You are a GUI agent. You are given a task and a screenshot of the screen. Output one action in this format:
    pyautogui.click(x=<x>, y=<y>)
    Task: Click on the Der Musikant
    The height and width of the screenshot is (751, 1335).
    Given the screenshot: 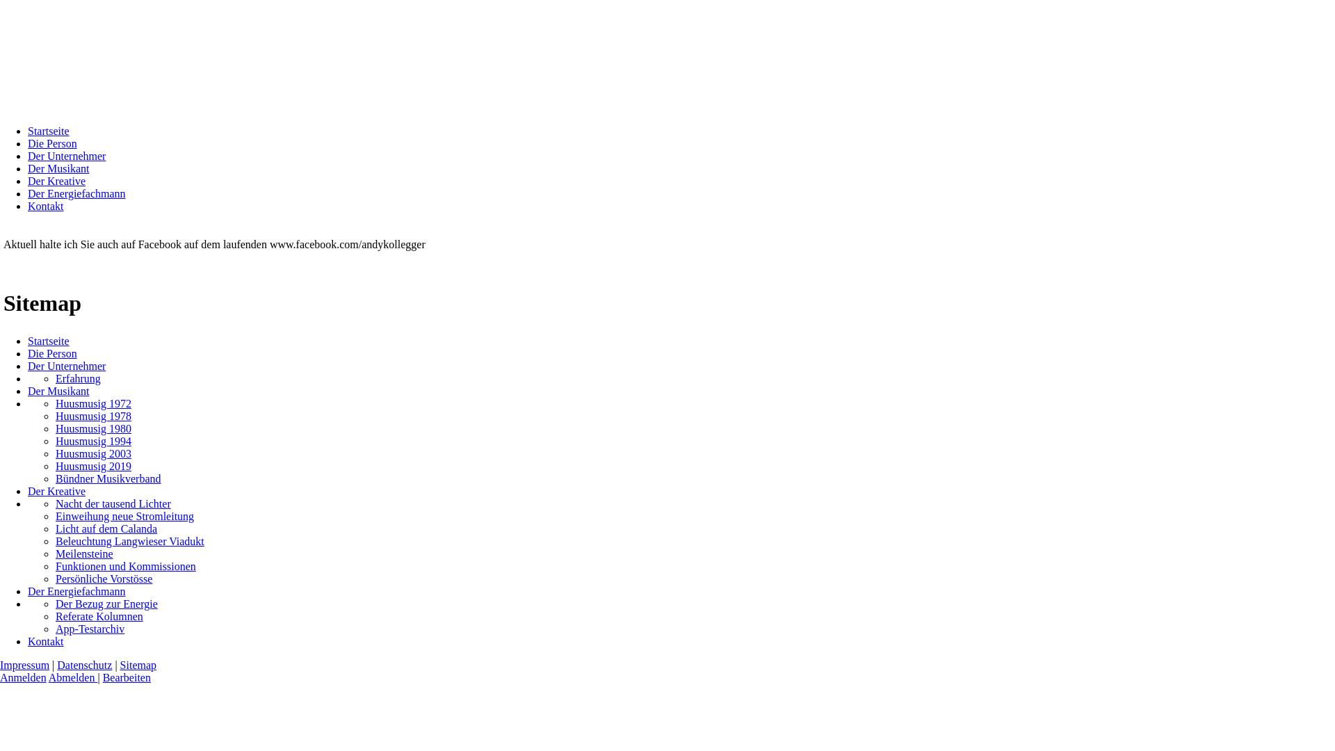 What is the action you would take?
    pyautogui.click(x=58, y=391)
    